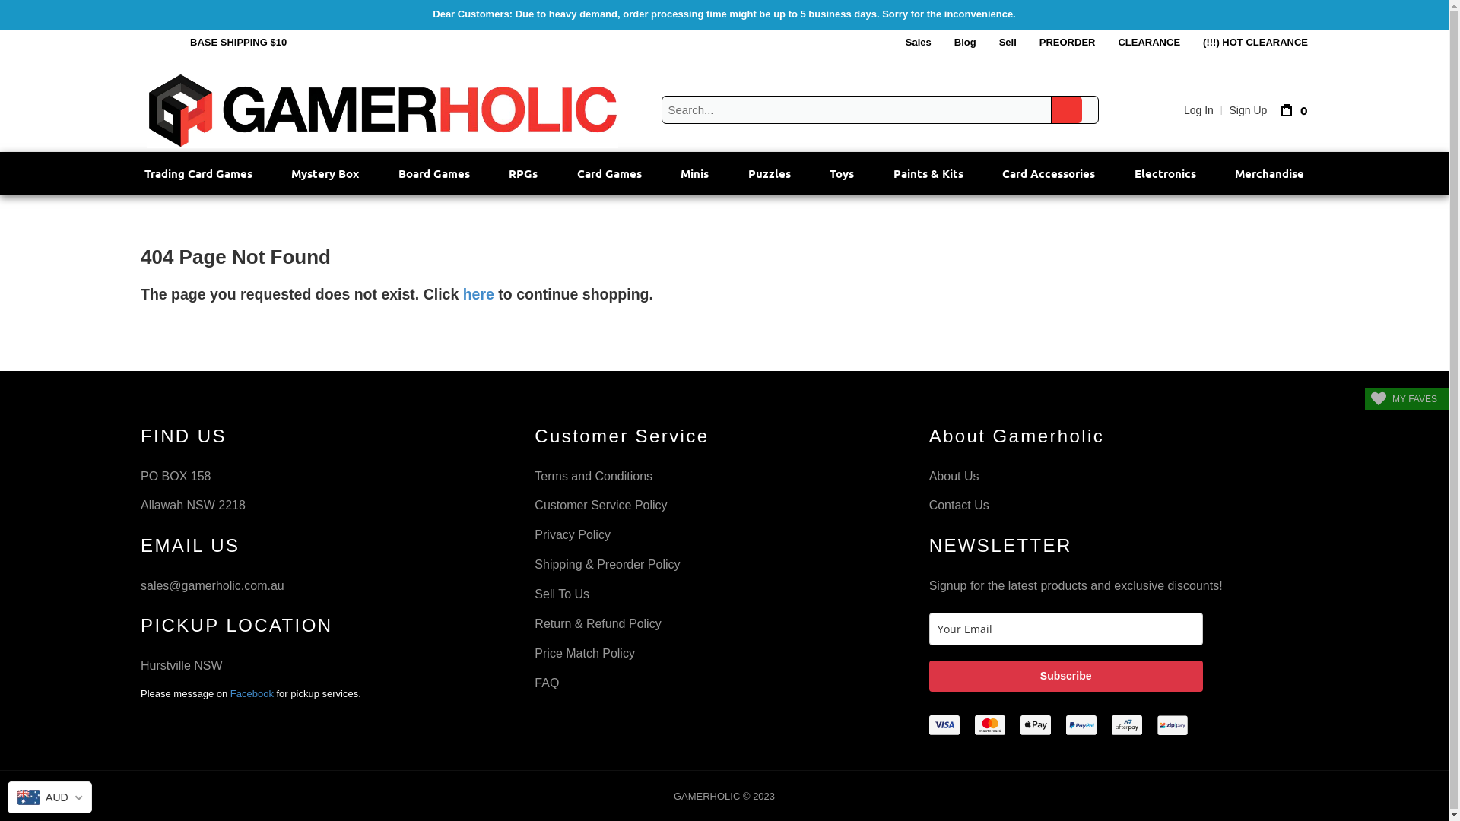  Describe the element at coordinates (966, 43) in the screenshot. I see `Blog` at that location.